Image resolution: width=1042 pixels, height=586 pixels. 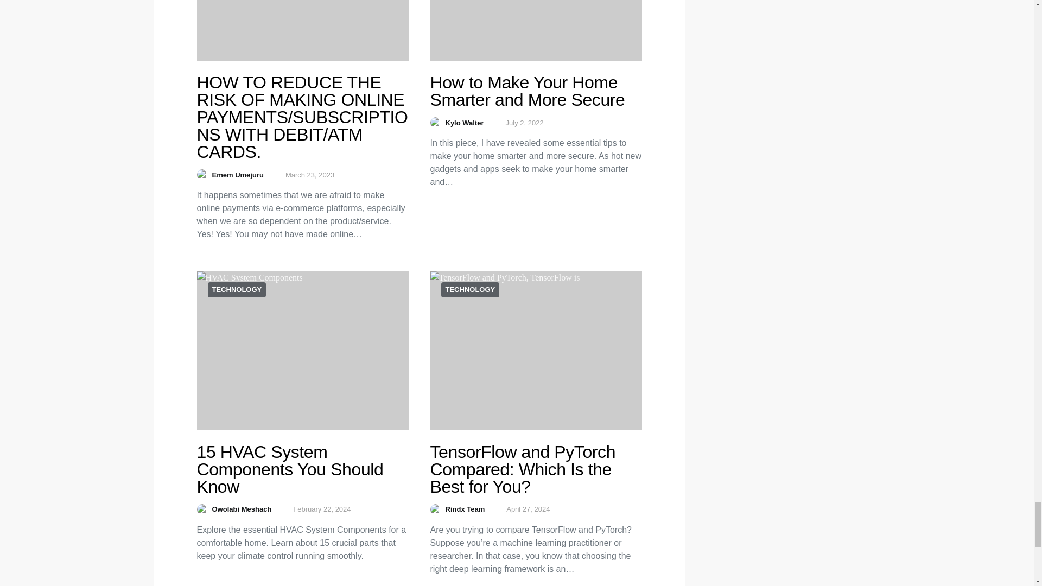 I want to click on View all posts by Emem Umejuru, so click(x=230, y=175).